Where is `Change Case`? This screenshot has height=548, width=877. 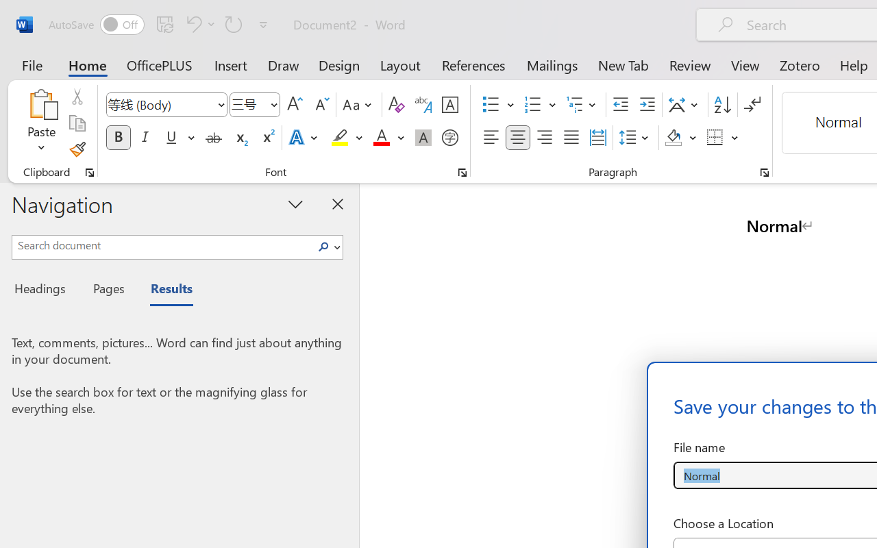
Change Case is located at coordinates (359, 105).